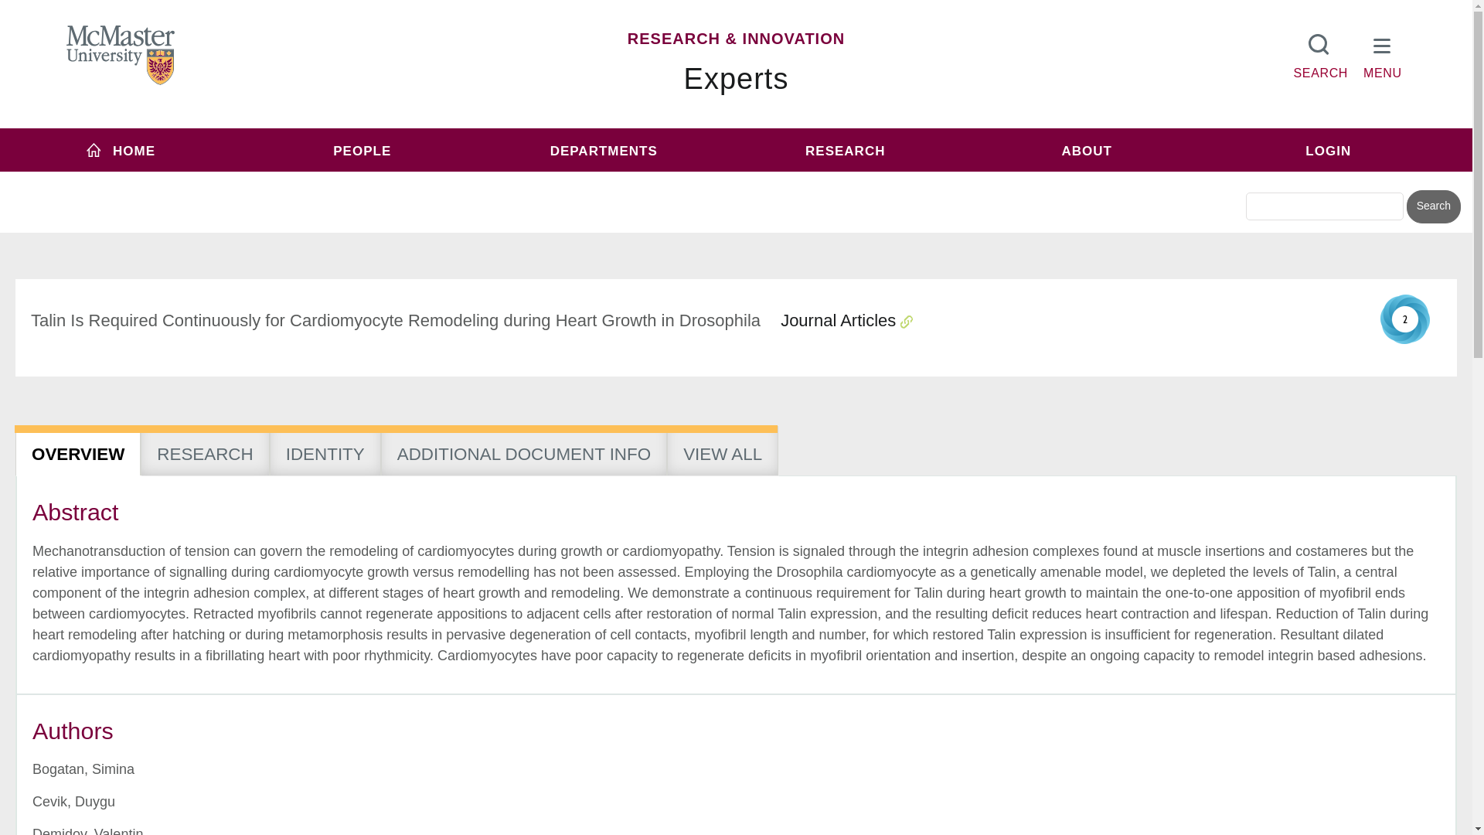  Describe the element at coordinates (121, 56) in the screenshot. I see `McMaster Univeristy Logo` at that location.